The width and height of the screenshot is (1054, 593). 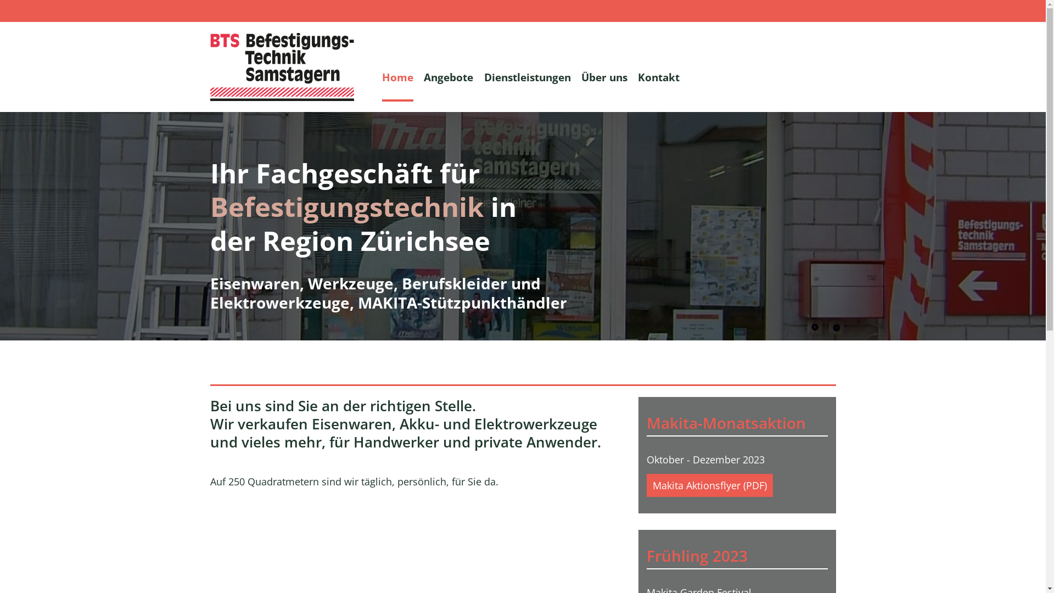 What do you see at coordinates (397, 77) in the screenshot?
I see `Home` at bounding box center [397, 77].